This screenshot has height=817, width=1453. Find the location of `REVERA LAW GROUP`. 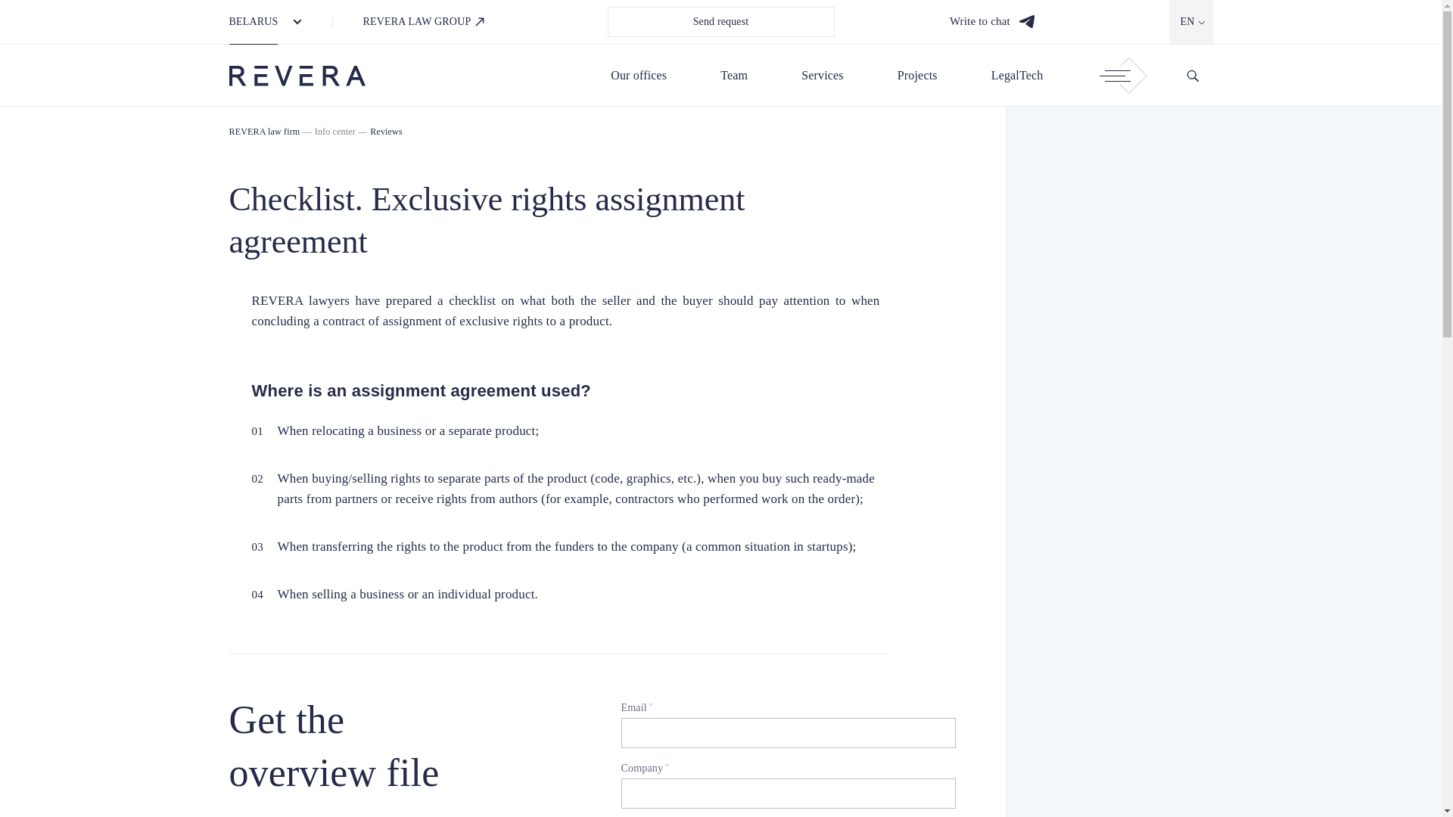

REVERA LAW GROUP is located at coordinates (424, 22).